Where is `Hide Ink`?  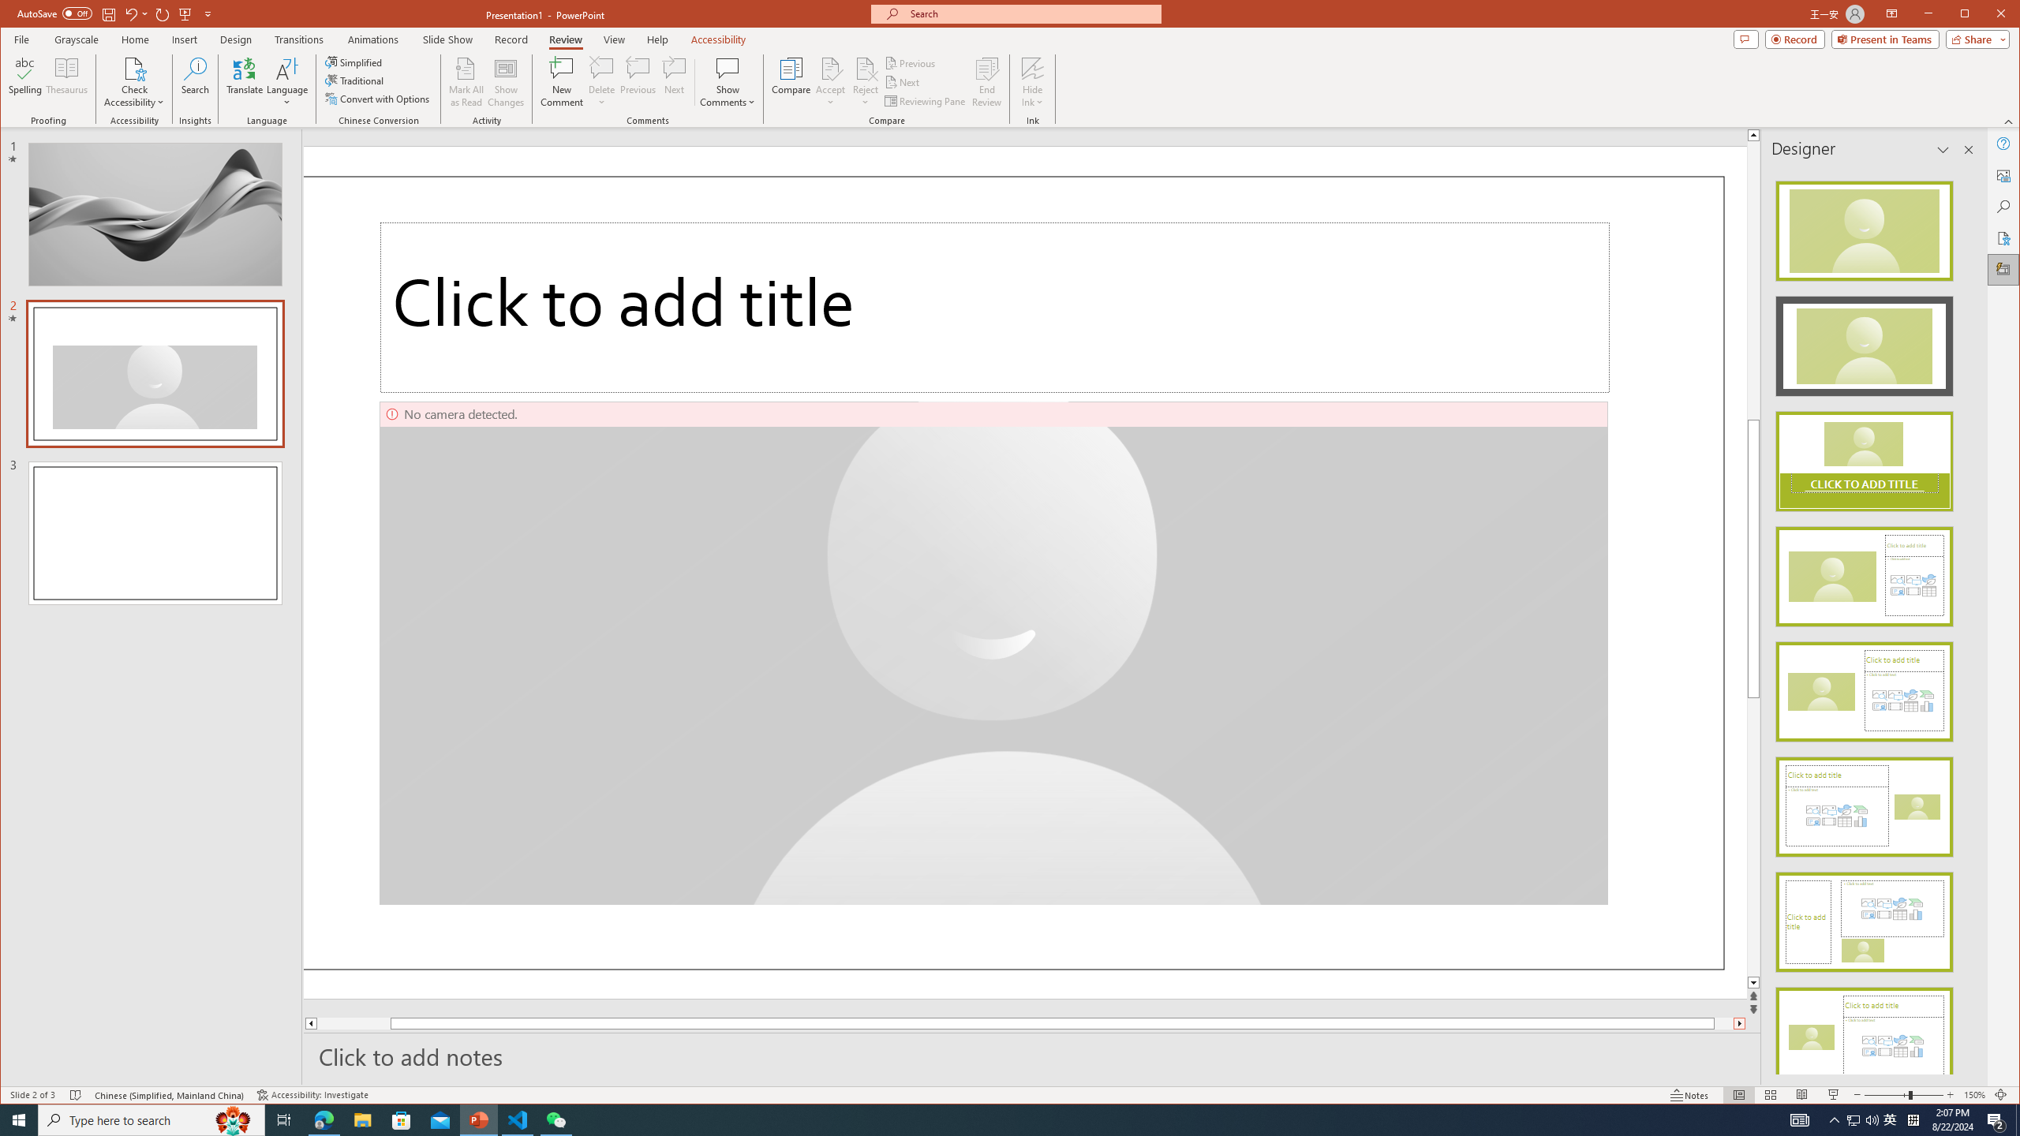
Hide Ink is located at coordinates (1033, 68).